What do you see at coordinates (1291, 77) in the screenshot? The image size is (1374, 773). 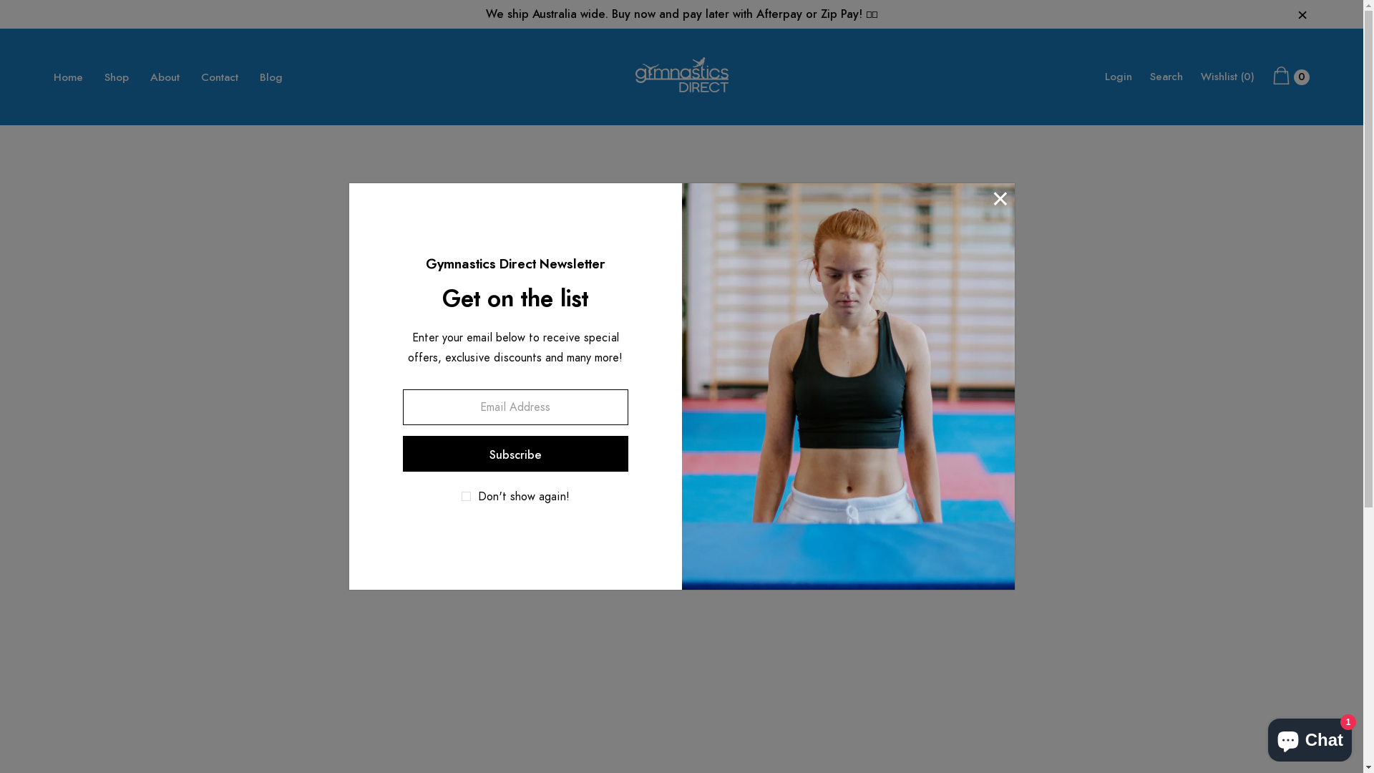 I see `0` at bounding box center [1291, 77].